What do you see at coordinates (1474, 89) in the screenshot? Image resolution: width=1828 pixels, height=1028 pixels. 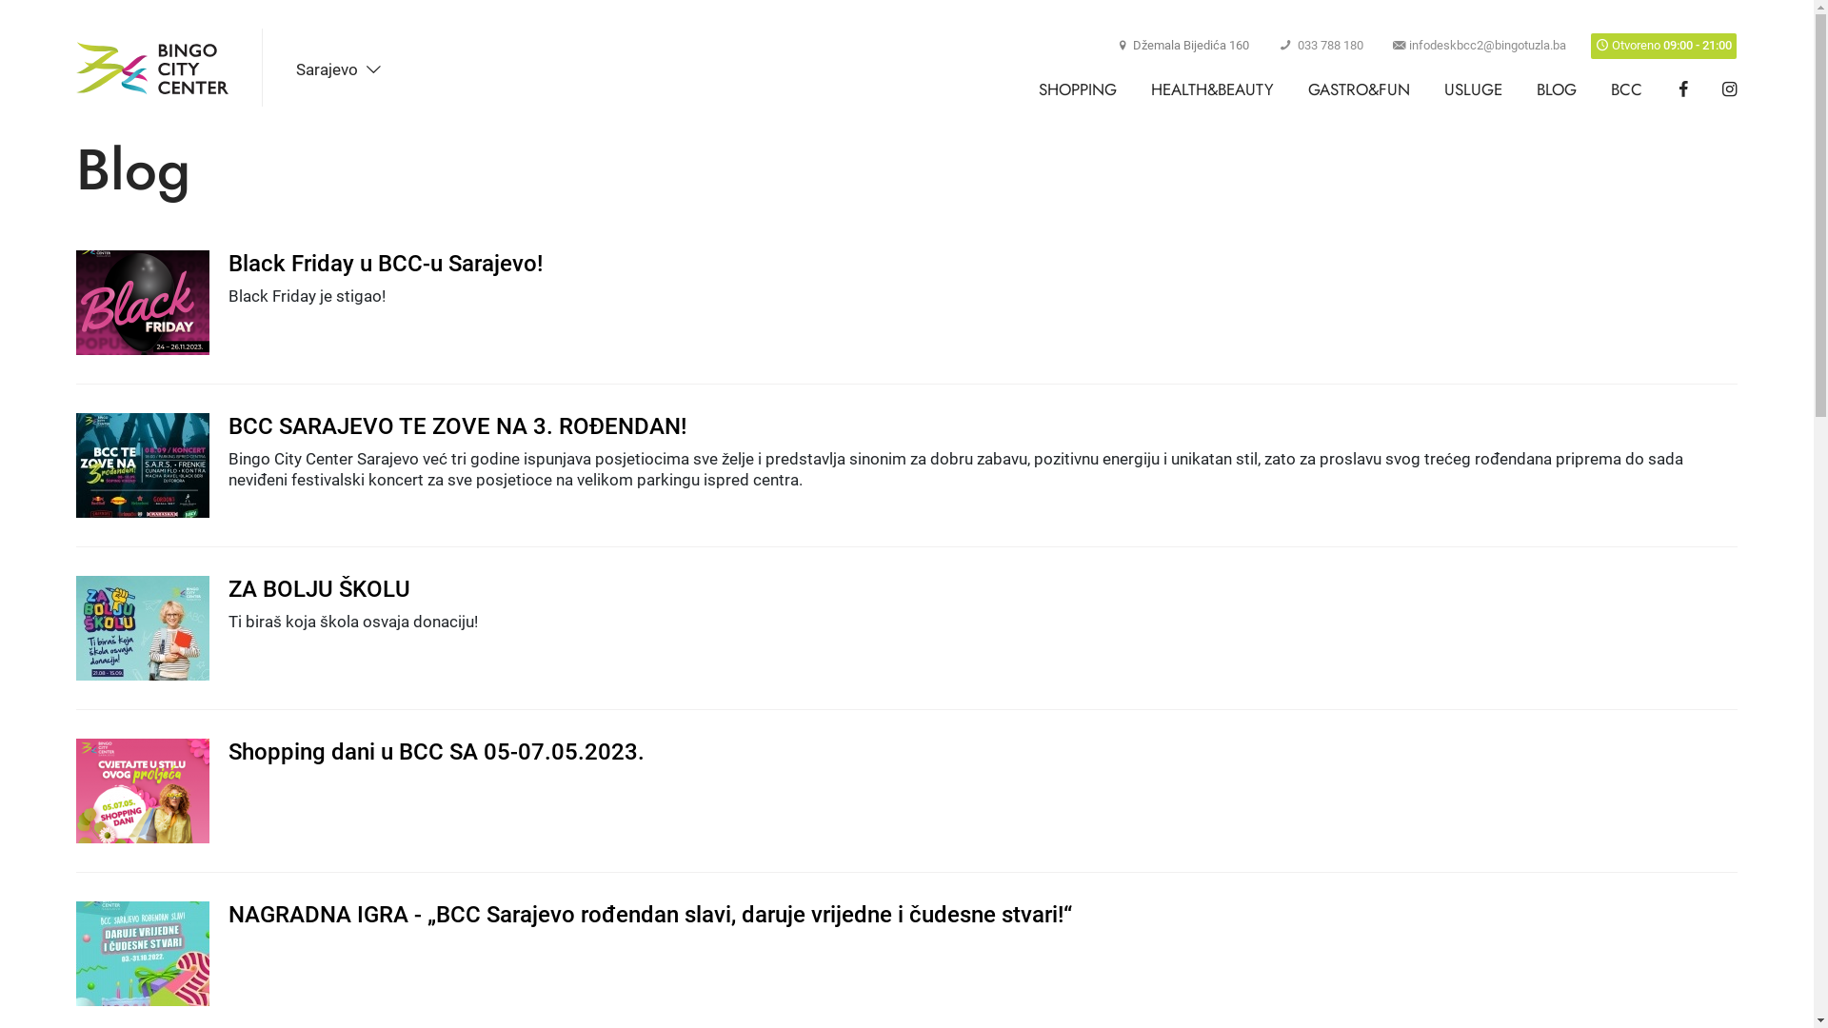 I see `USLUGE` at bounding box center [1474, 89].